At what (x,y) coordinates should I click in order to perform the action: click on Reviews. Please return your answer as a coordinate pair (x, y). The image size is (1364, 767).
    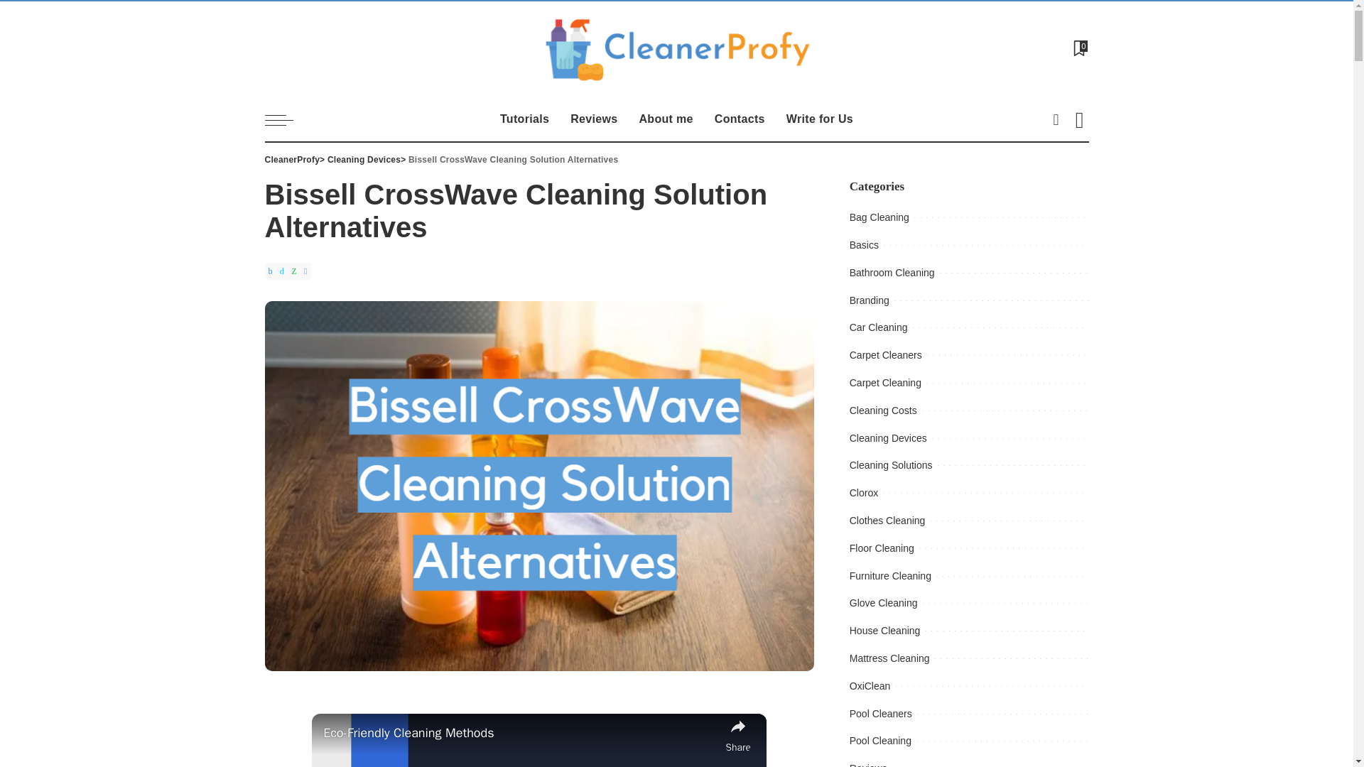
    Looking at the image, I should click on (593, 119).